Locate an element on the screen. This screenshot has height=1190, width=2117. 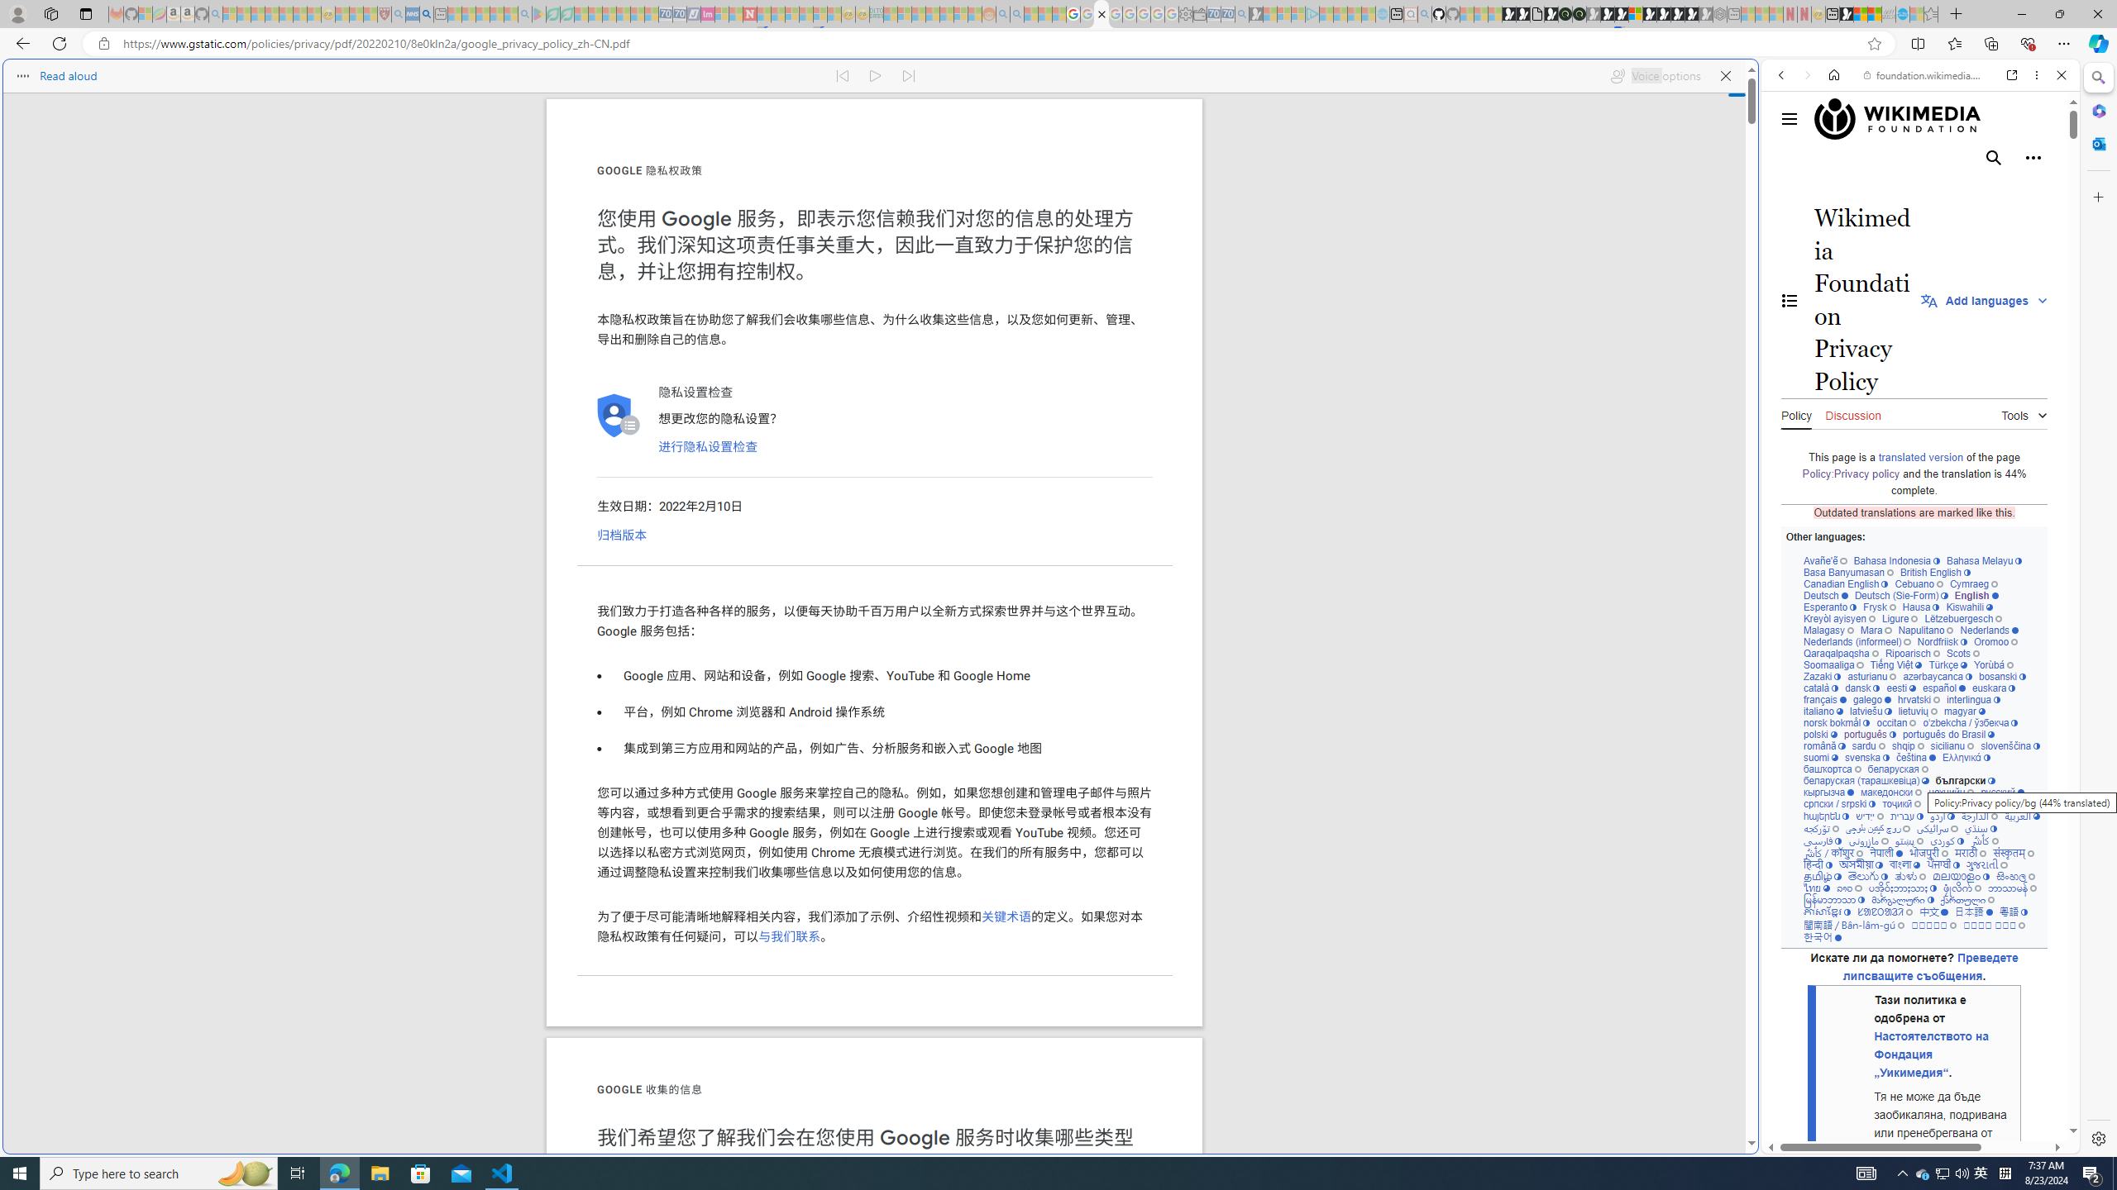
Discussion is located at coordinates (1852, 413).